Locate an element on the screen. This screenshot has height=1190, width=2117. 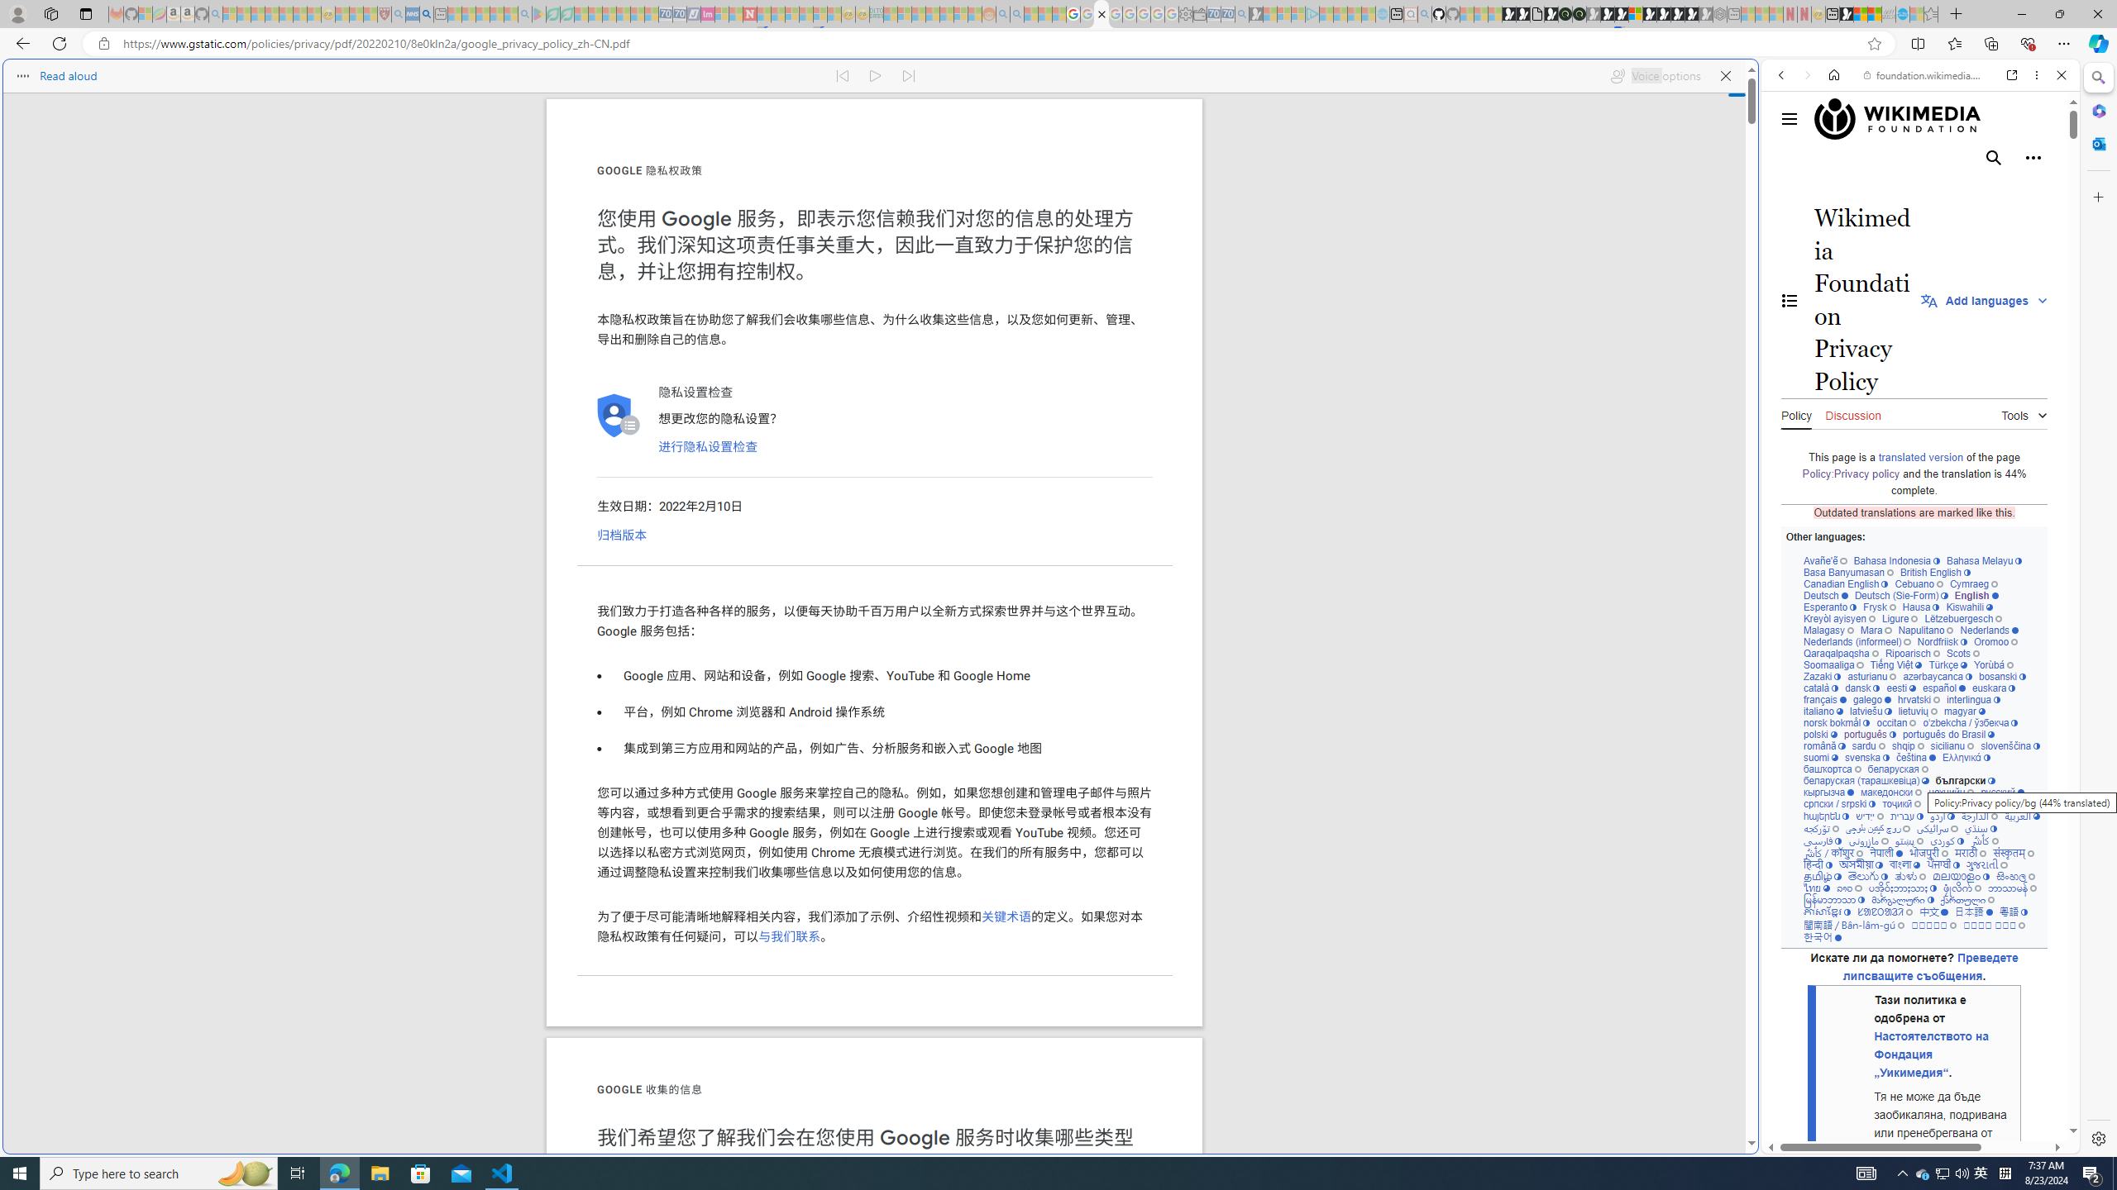
Discussion is located at coordinates (1852, 413).